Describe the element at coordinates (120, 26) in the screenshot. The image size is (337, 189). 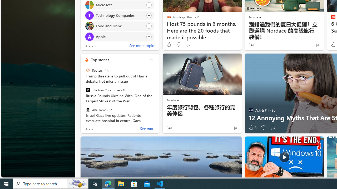
I see `Click to follow topic Food and Drink` at that location.